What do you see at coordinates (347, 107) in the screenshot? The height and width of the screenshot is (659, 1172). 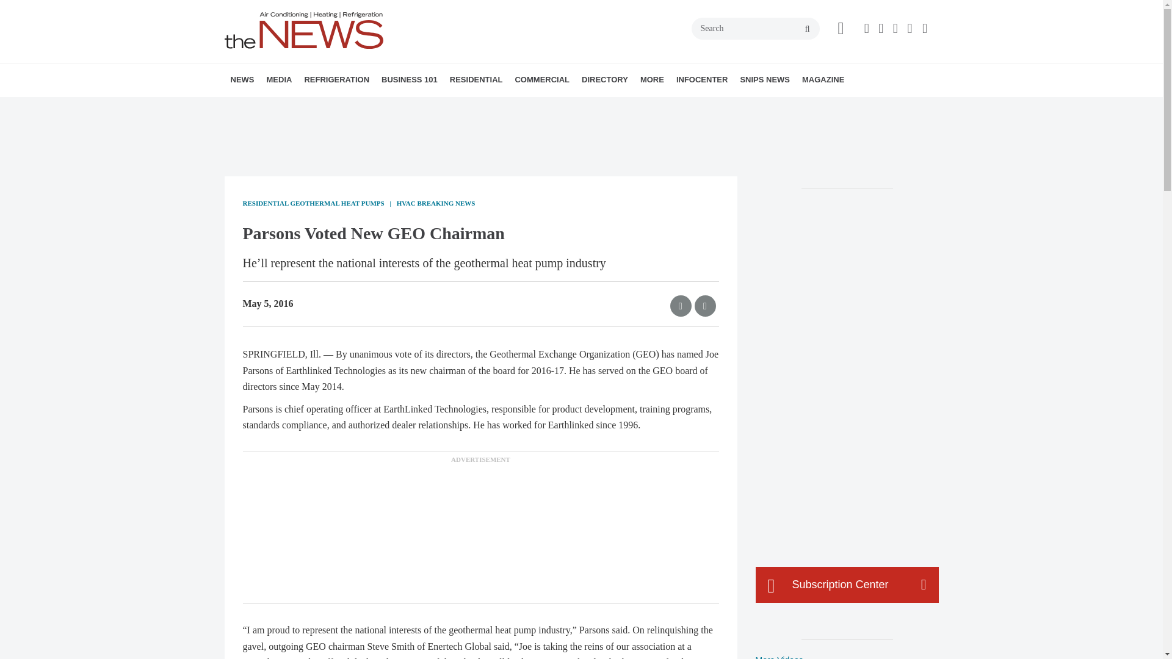 I see `PODCASTS` at bounding box center [347, 107].